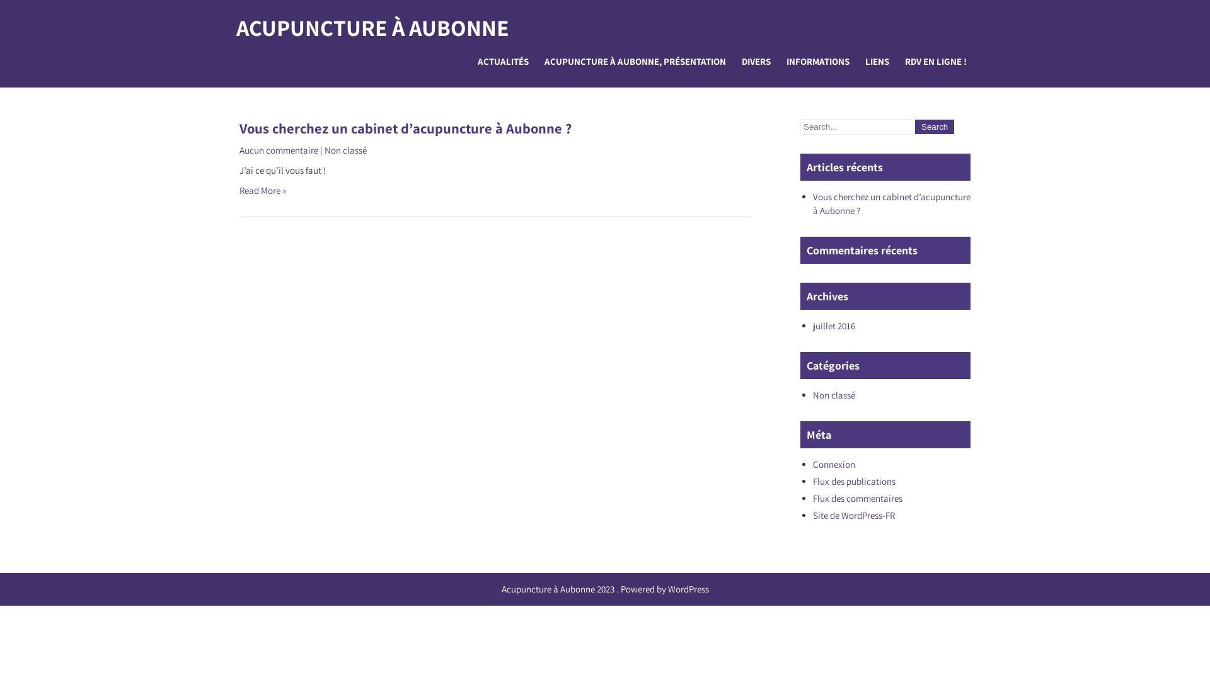 This screenshot has width=1210, height=680. I want to click on Flux des commentaires, so click(858, 499).